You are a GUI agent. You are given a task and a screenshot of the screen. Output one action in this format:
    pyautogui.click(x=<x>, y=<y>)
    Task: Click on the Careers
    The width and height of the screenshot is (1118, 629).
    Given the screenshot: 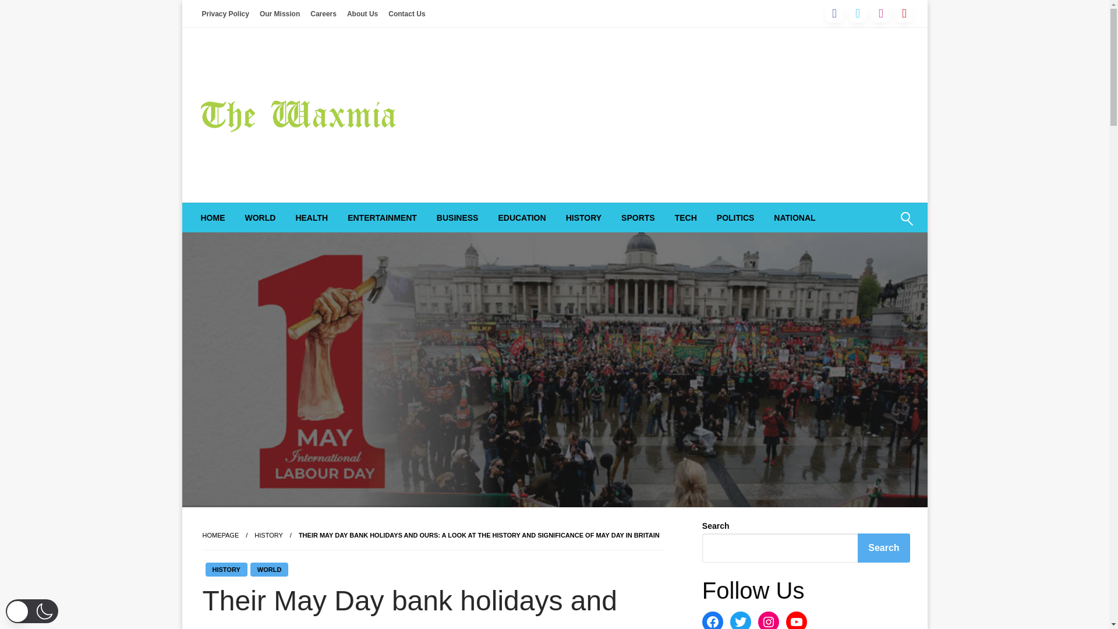 What is the action you would take?
    pyautogui.click(x=324, y=13)
    